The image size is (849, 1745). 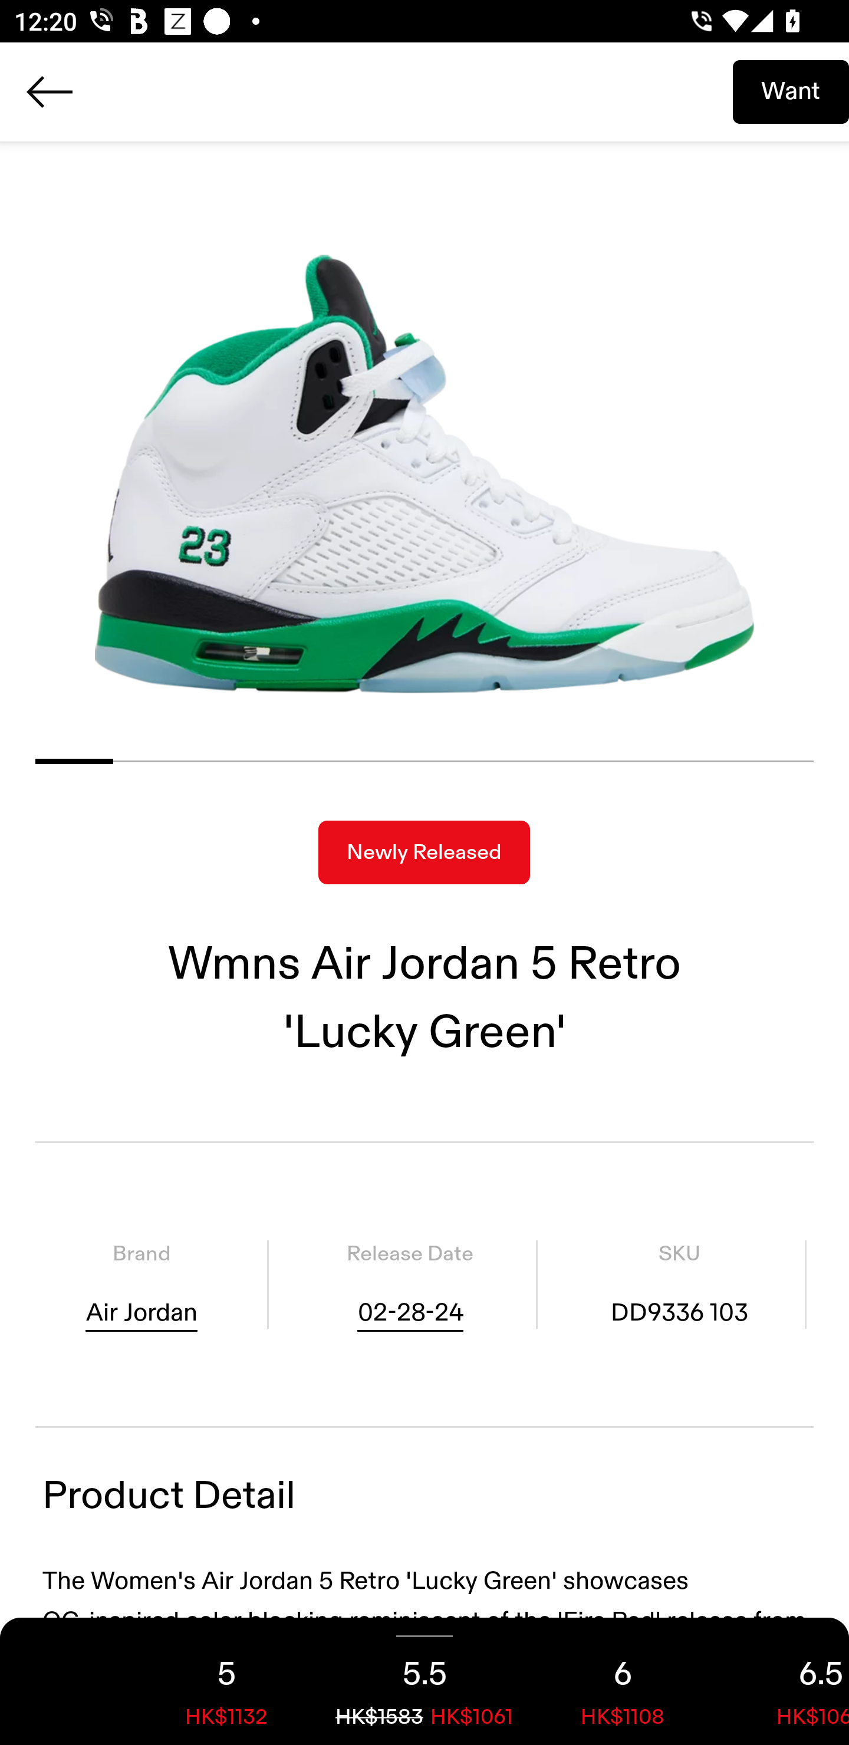 I want to click on 6.5 HK$1068, so click(x=785, y=1681).